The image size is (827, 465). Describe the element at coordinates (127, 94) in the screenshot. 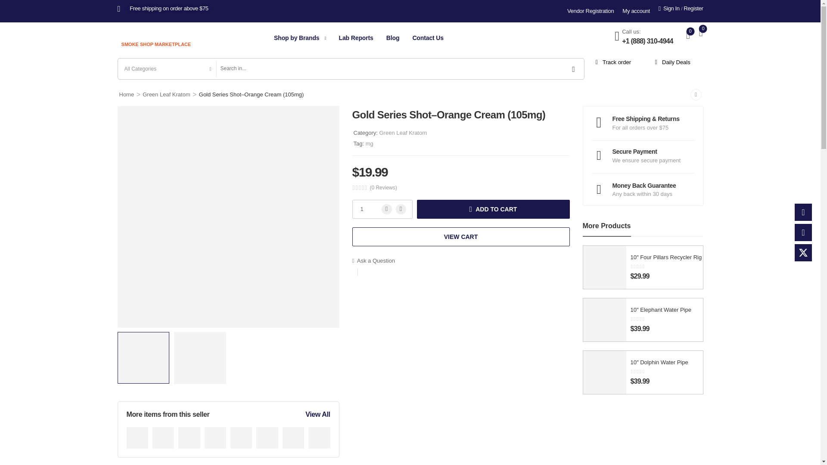

I see `Home` at that location.